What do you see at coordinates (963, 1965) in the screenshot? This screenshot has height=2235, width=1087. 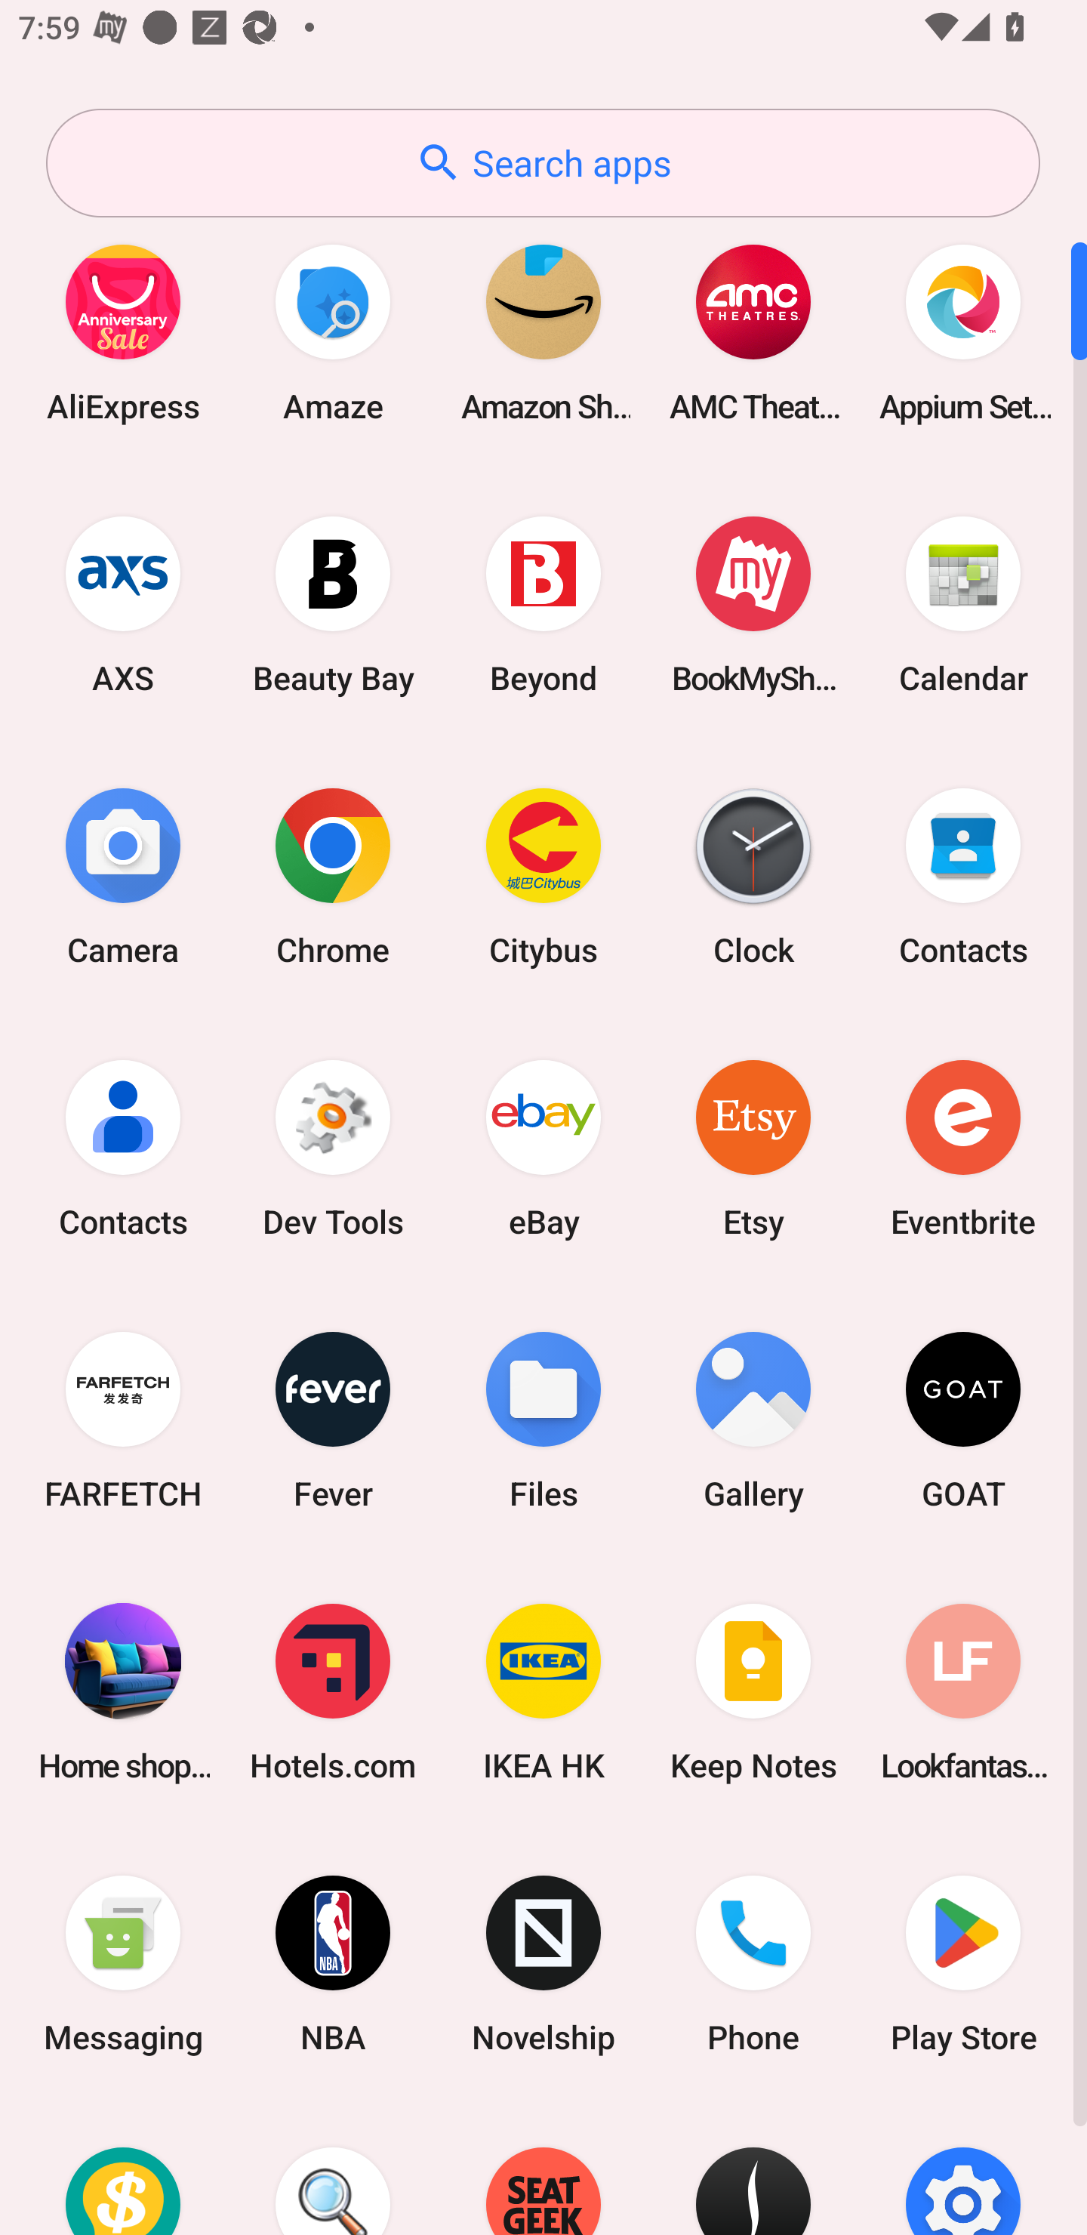 I see `Play Store` at bounding box center [963, 1965].